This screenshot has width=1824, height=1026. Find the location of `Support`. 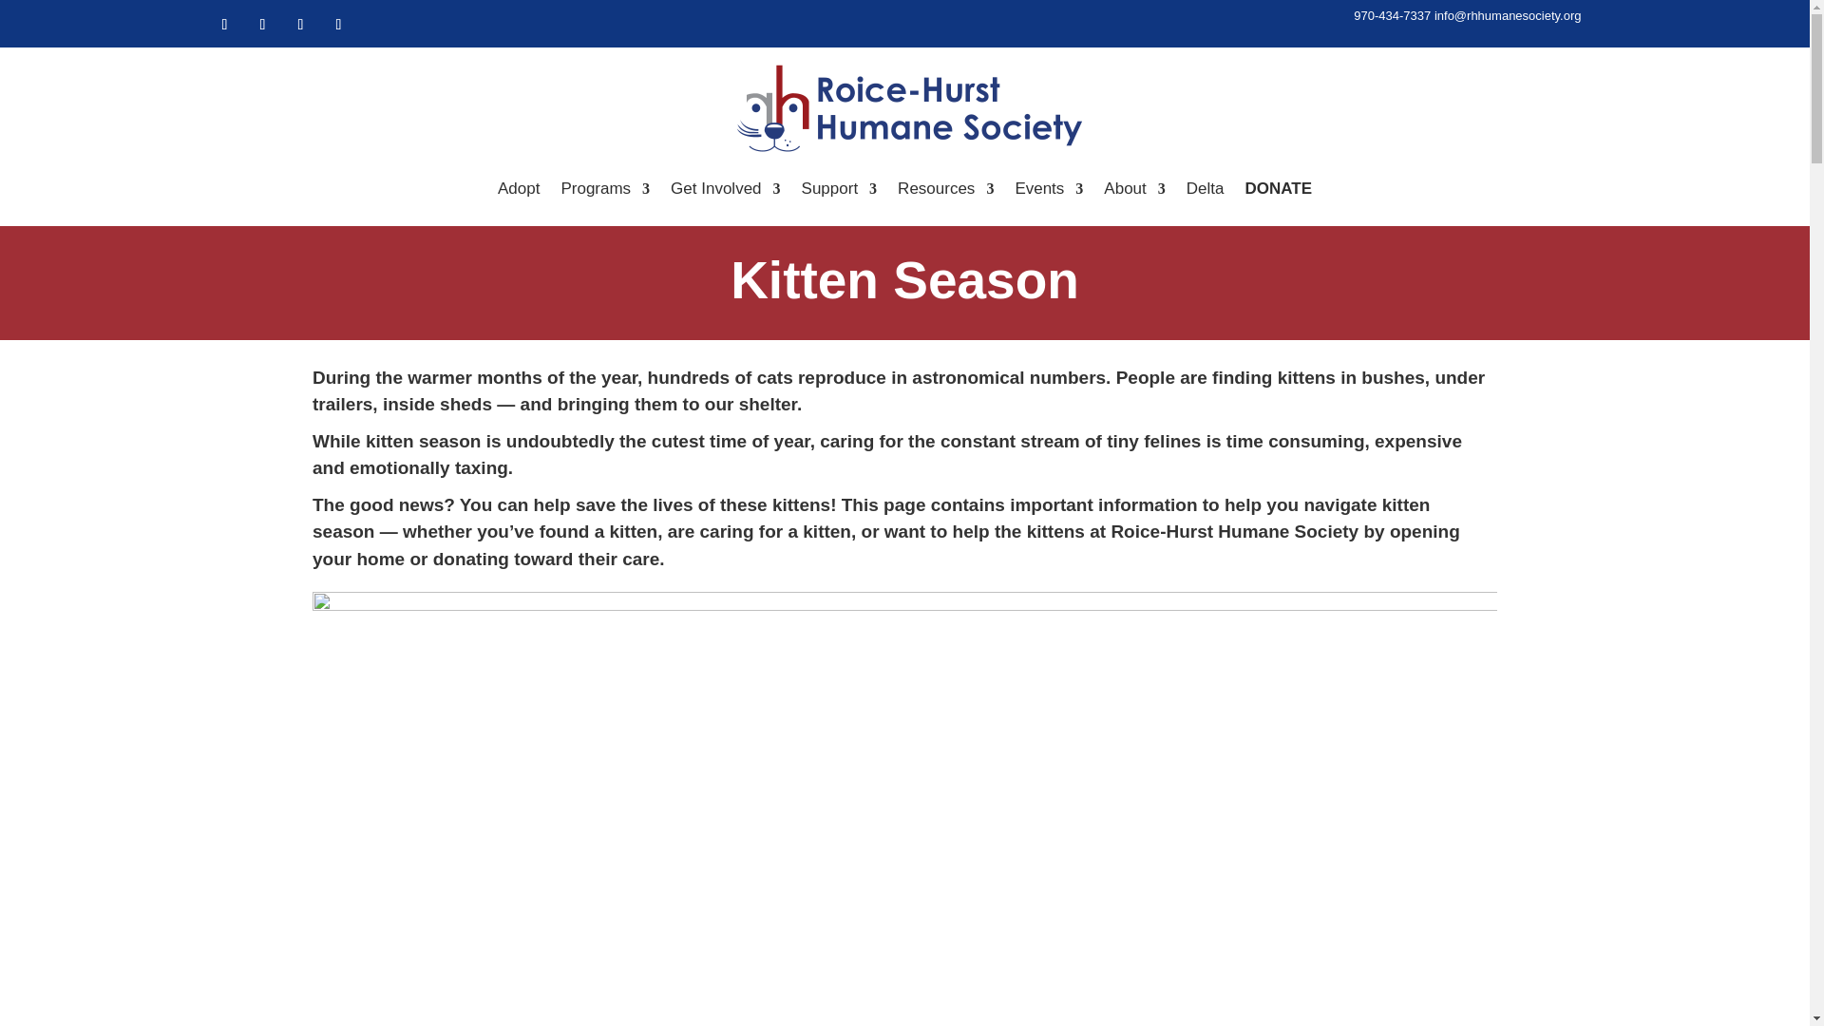

Support is located at coordinates (840, 192).